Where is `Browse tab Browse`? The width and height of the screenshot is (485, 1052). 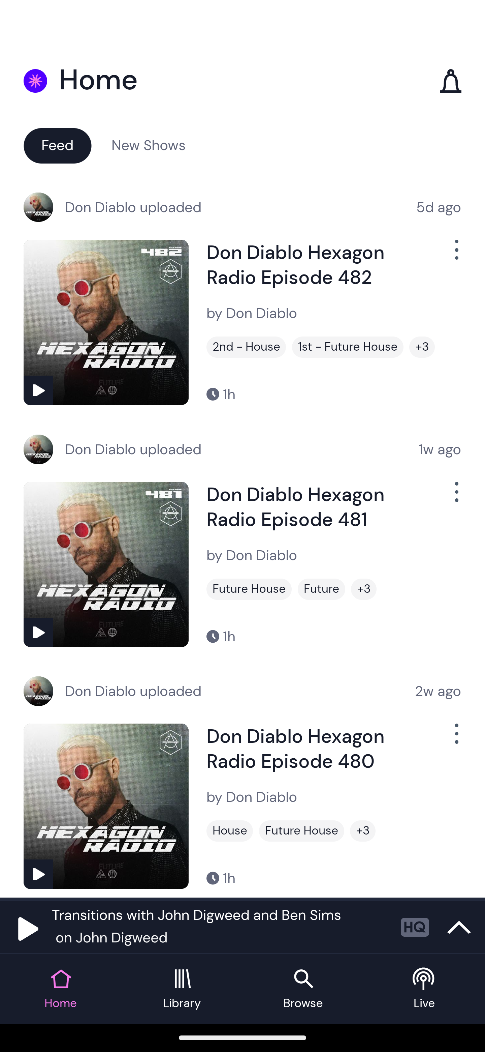
Browse tab Browse is located at coordinates (303, 989).